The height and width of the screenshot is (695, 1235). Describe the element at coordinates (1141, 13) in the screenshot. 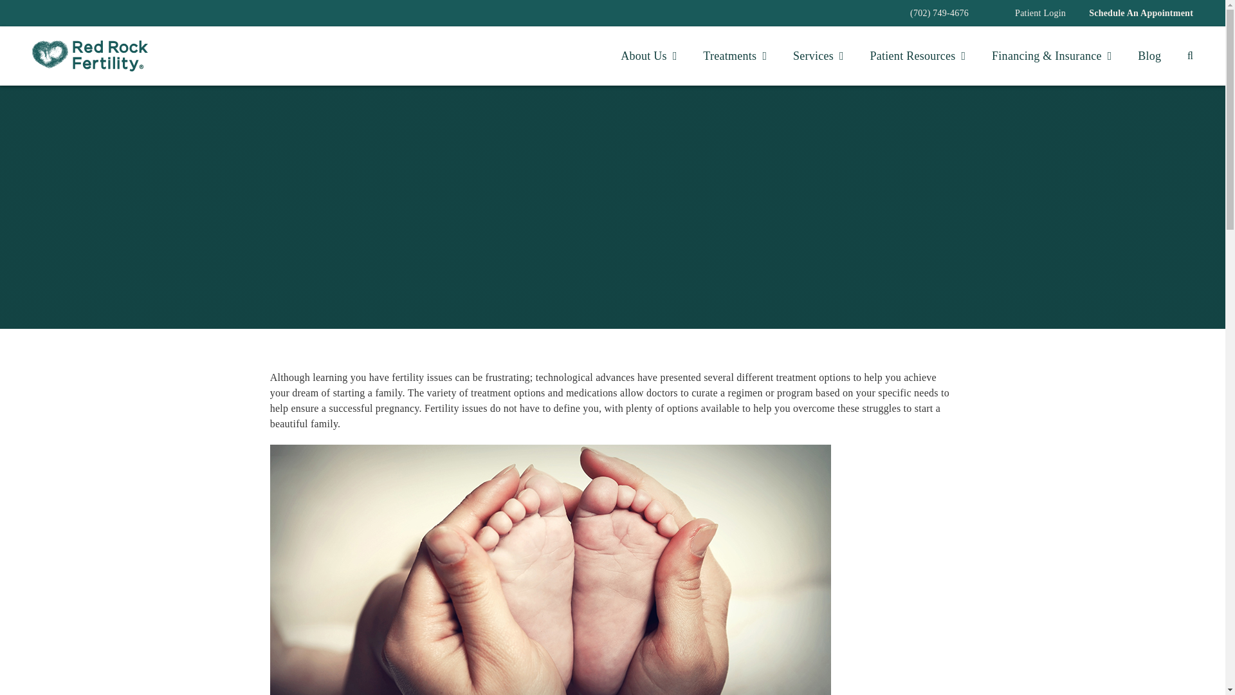

I see `Schedule An Appointment` at that location.